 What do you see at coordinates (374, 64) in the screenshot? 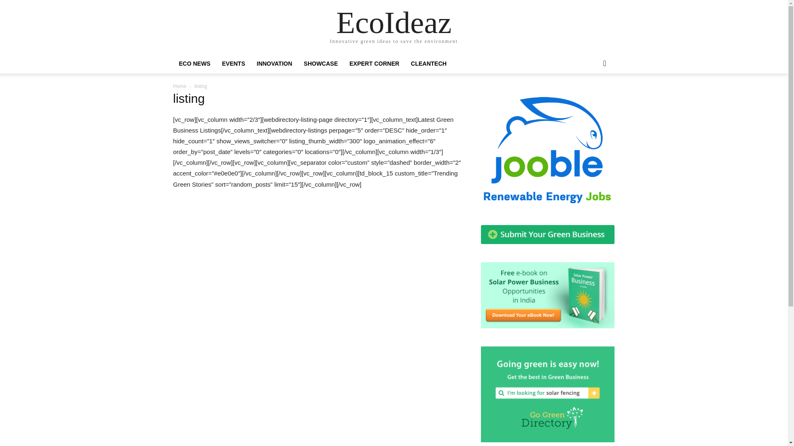
I see `EXPERT CORNER` at bounding box center [374, 64].